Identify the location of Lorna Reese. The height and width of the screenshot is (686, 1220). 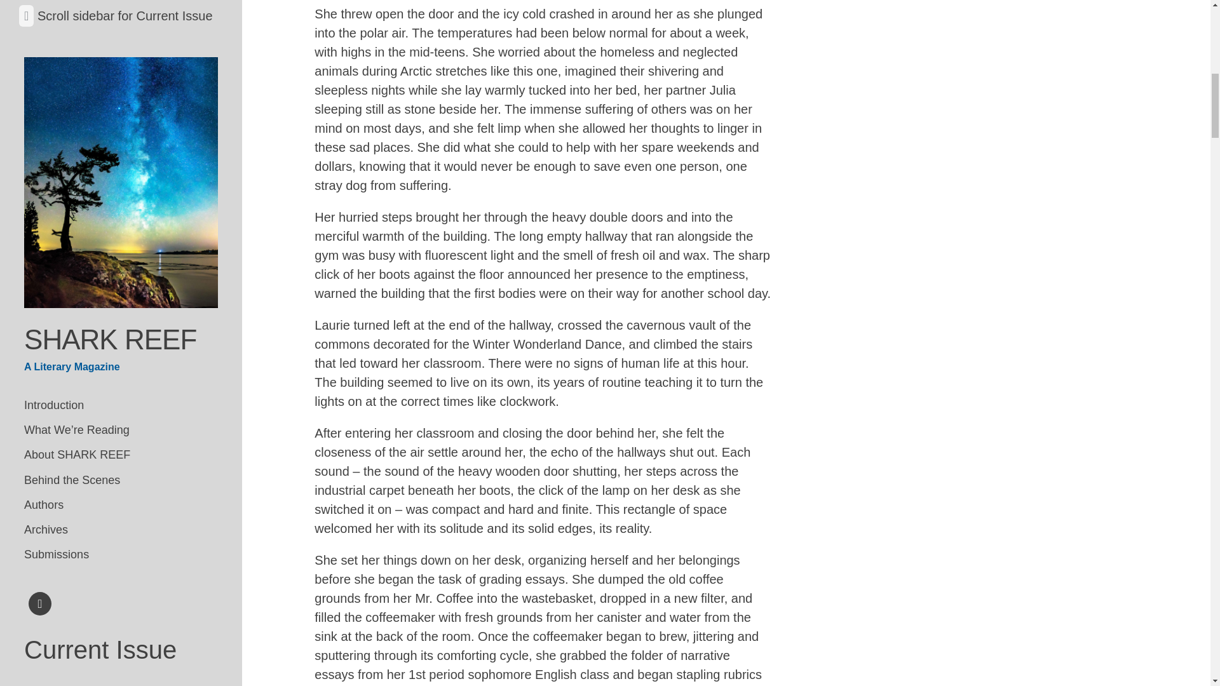
(128, 119).